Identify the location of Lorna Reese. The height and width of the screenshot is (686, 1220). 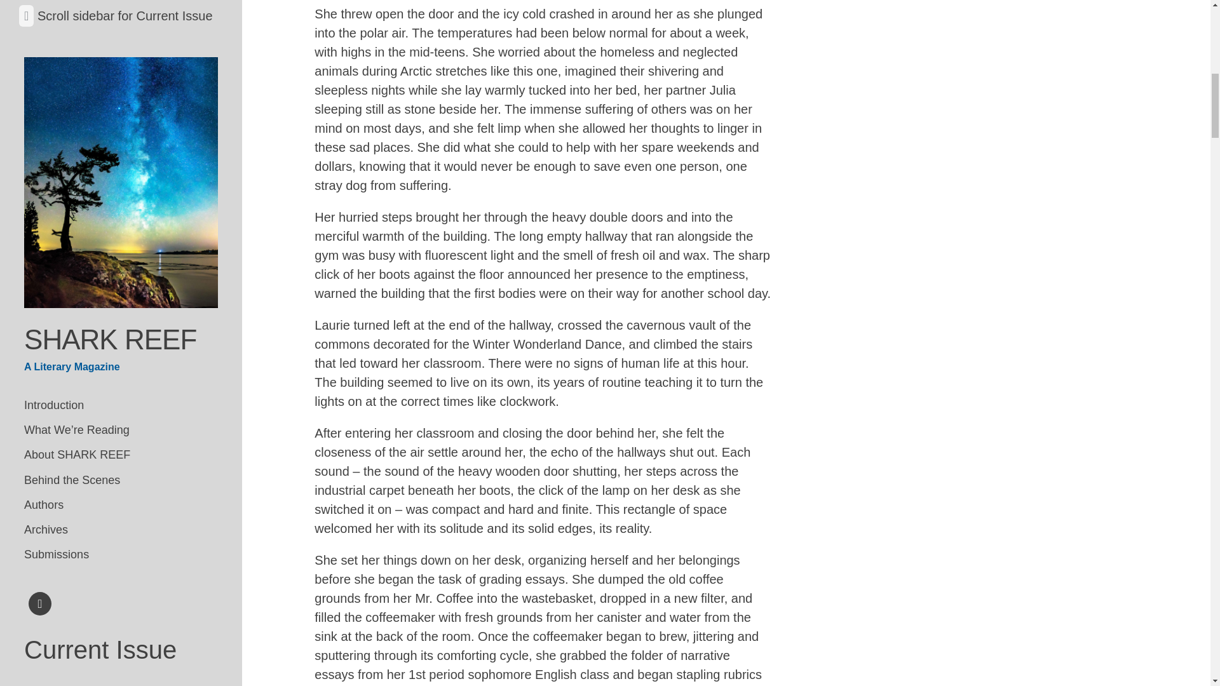
(128, 119).